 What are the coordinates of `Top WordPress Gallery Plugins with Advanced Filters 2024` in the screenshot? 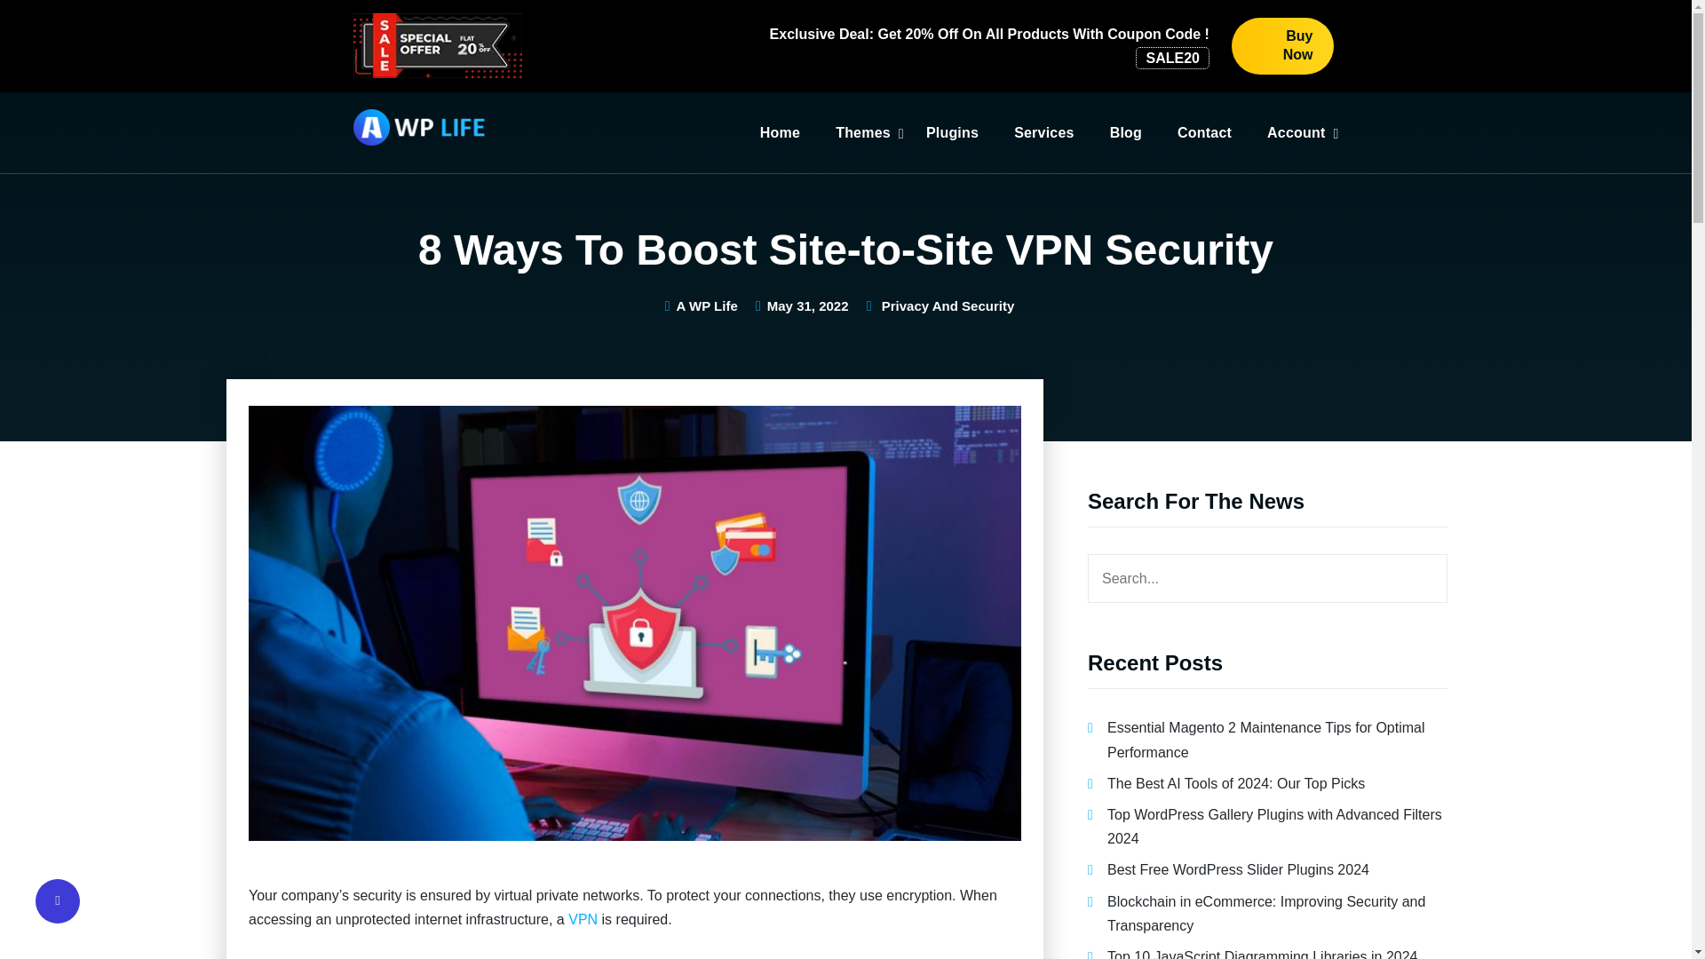 It's located at (1274, 826).